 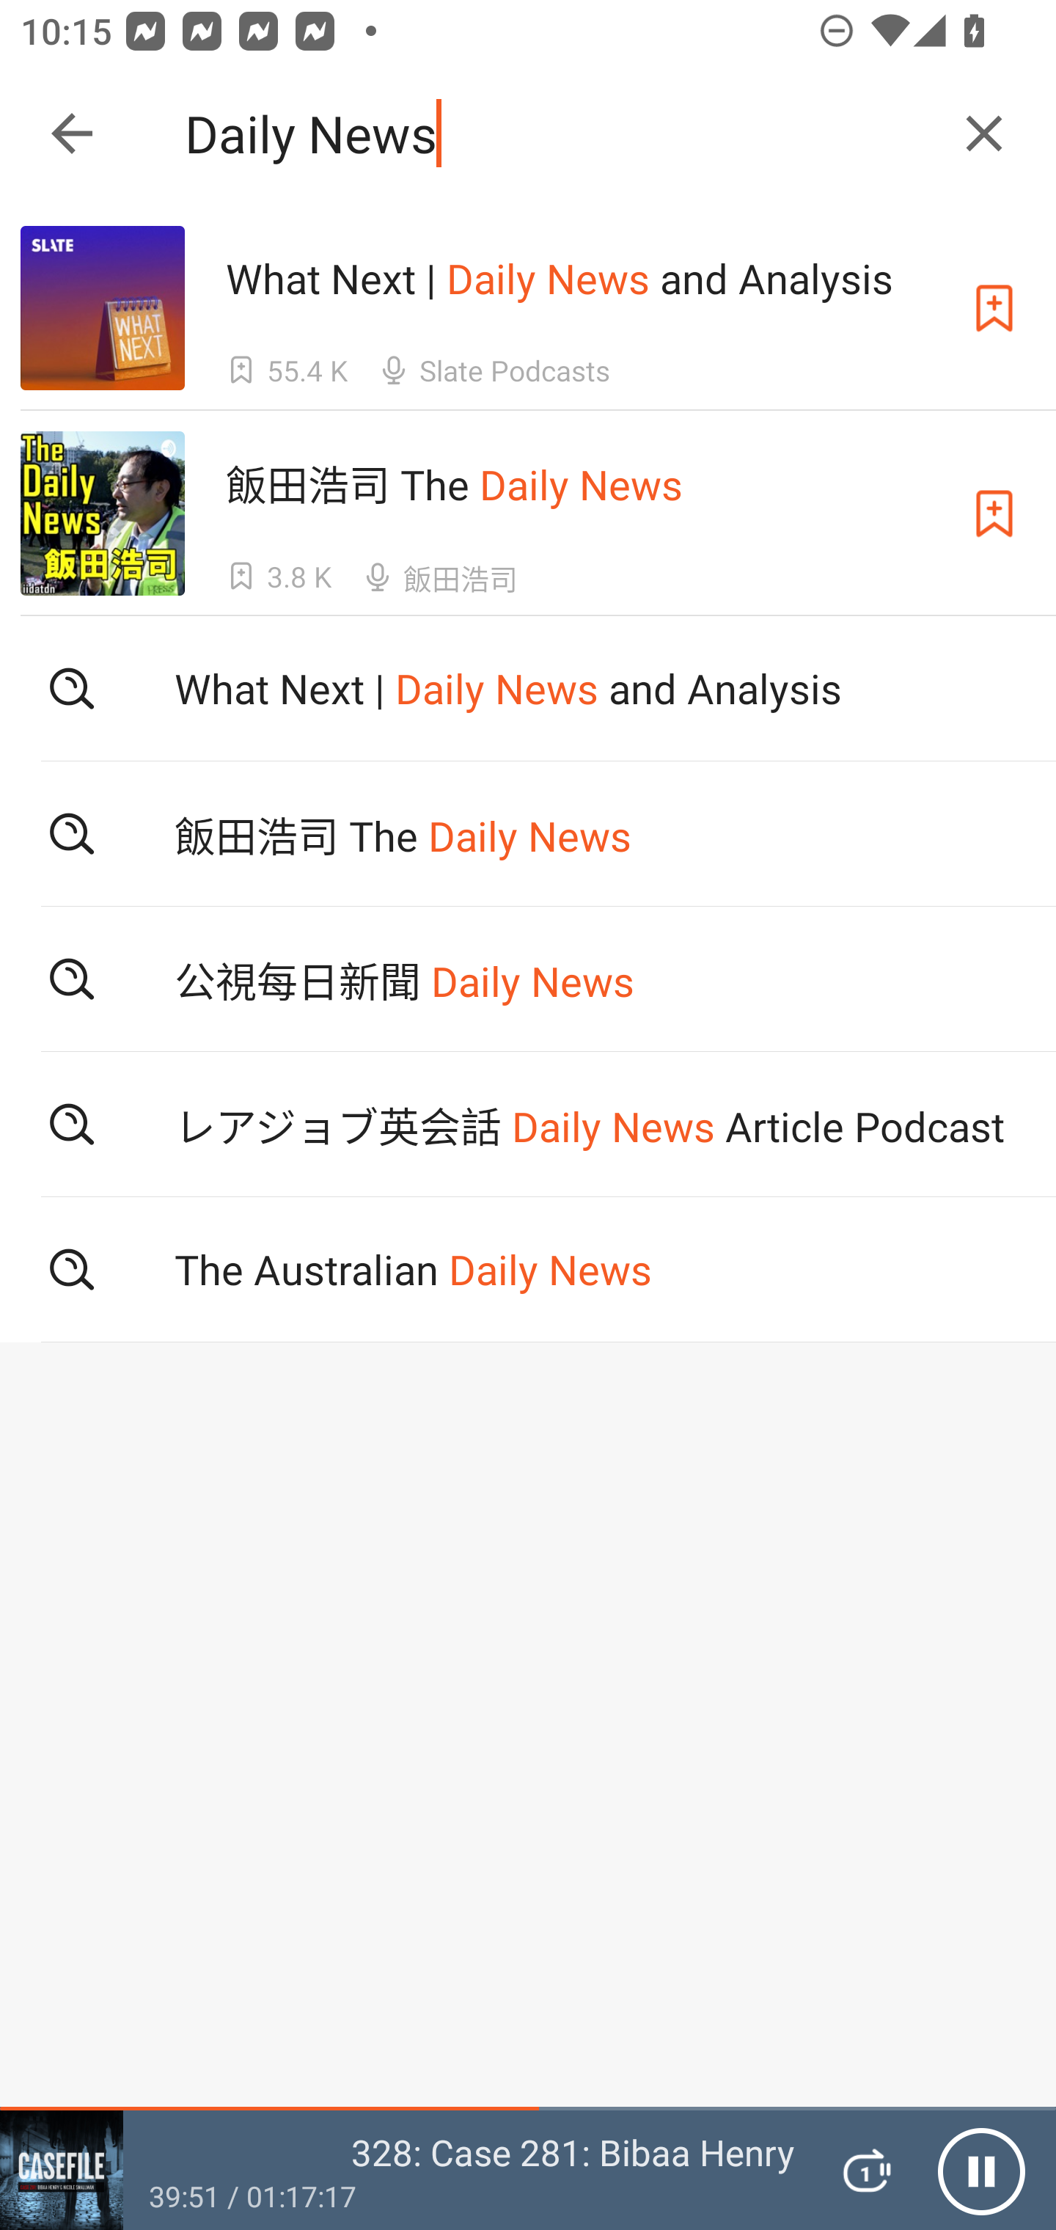 I want to click on  飯田浩司 The Daily News, so click(x=528, y=833).